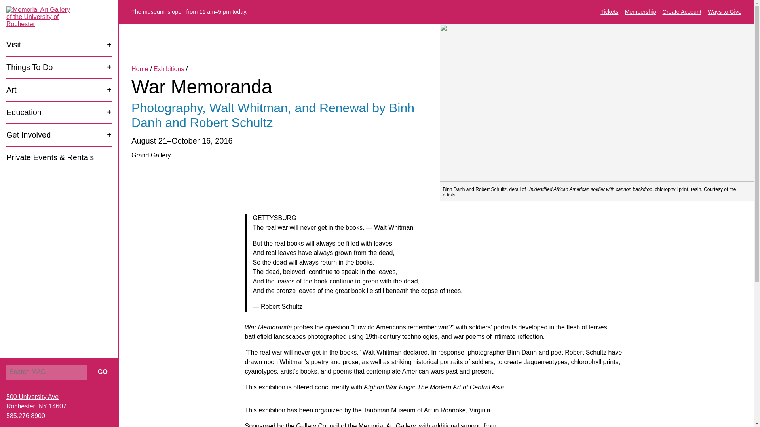 The image size is (760, 427). What do you see at coordinates (59, 135) in the screenshot?
I see `Get Involved` at bounding box center [59, 135].